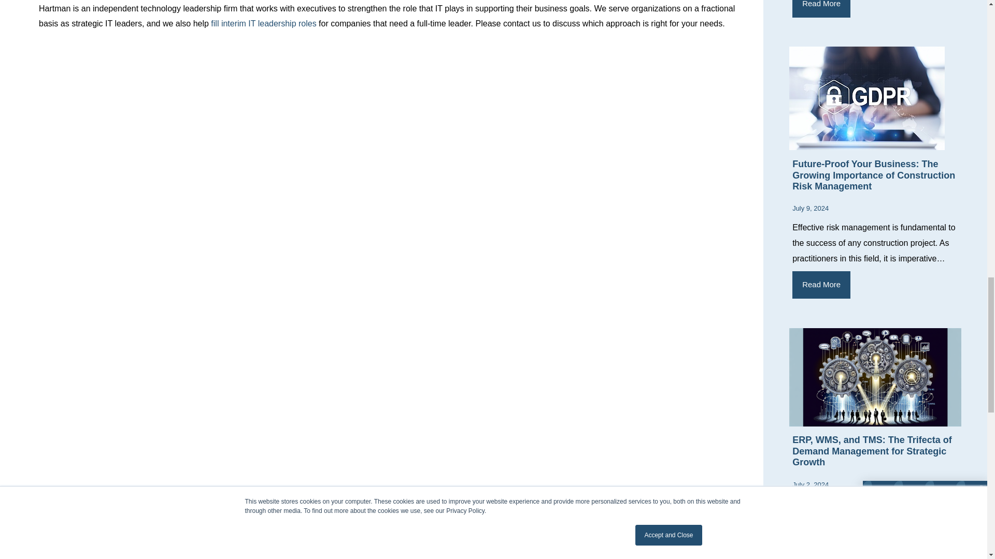 Image resolution: width=995 pixels, height=559 pixels. I want to click on July 2, 2024, so click(811, 484).